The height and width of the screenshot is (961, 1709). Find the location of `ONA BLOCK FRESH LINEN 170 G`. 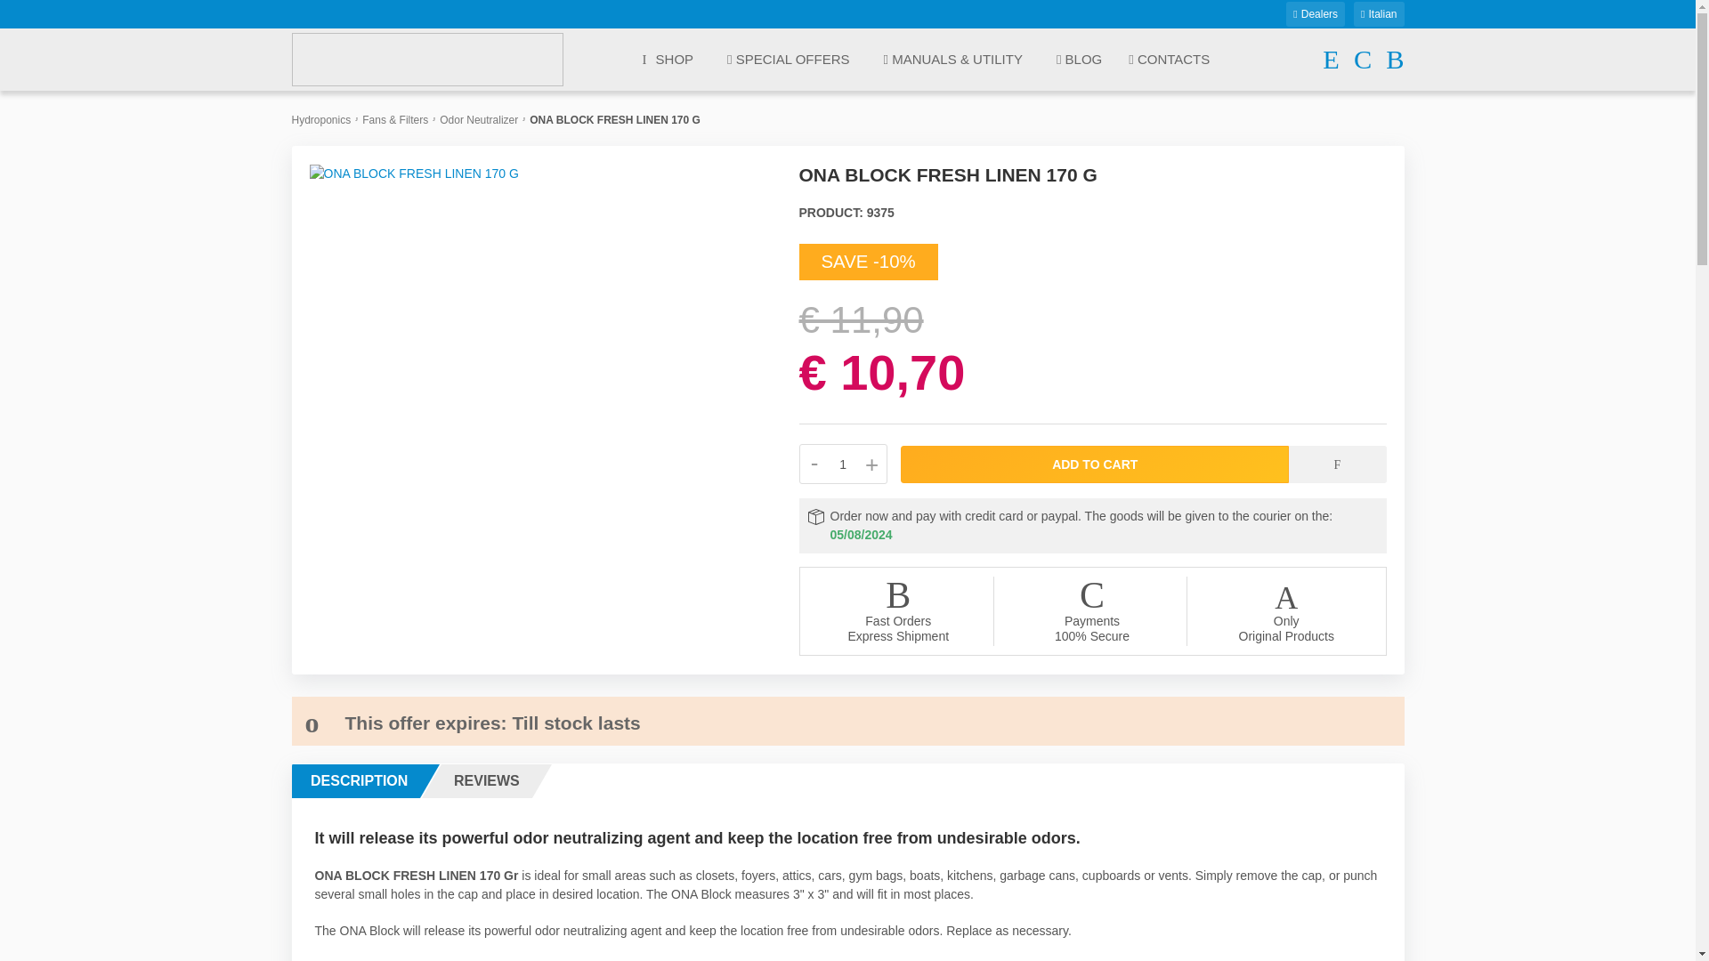

ONA BLOCK FRESH LINEN 170 G is located at coordinates (414, 172).